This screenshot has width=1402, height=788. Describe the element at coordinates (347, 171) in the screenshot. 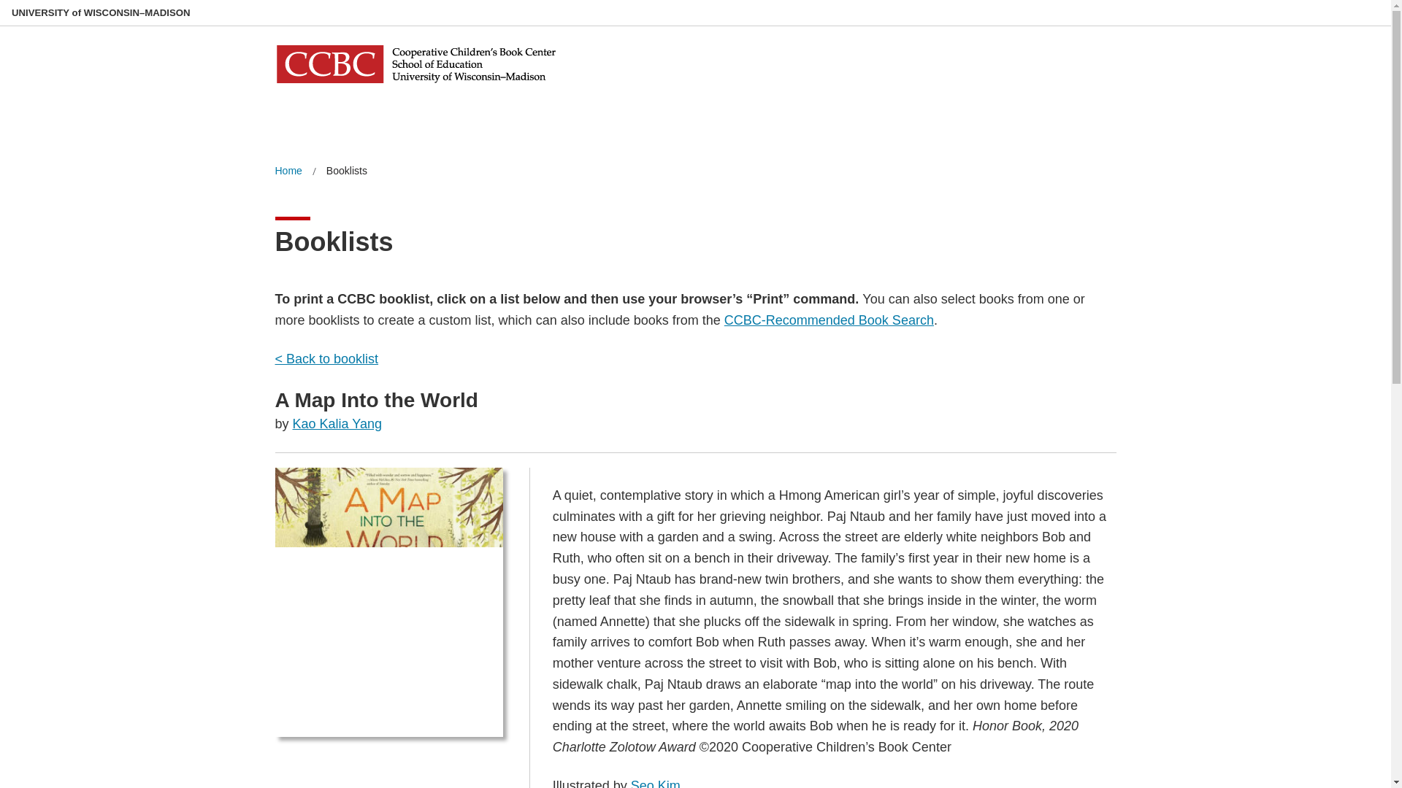

I see `Booklists` at that location.